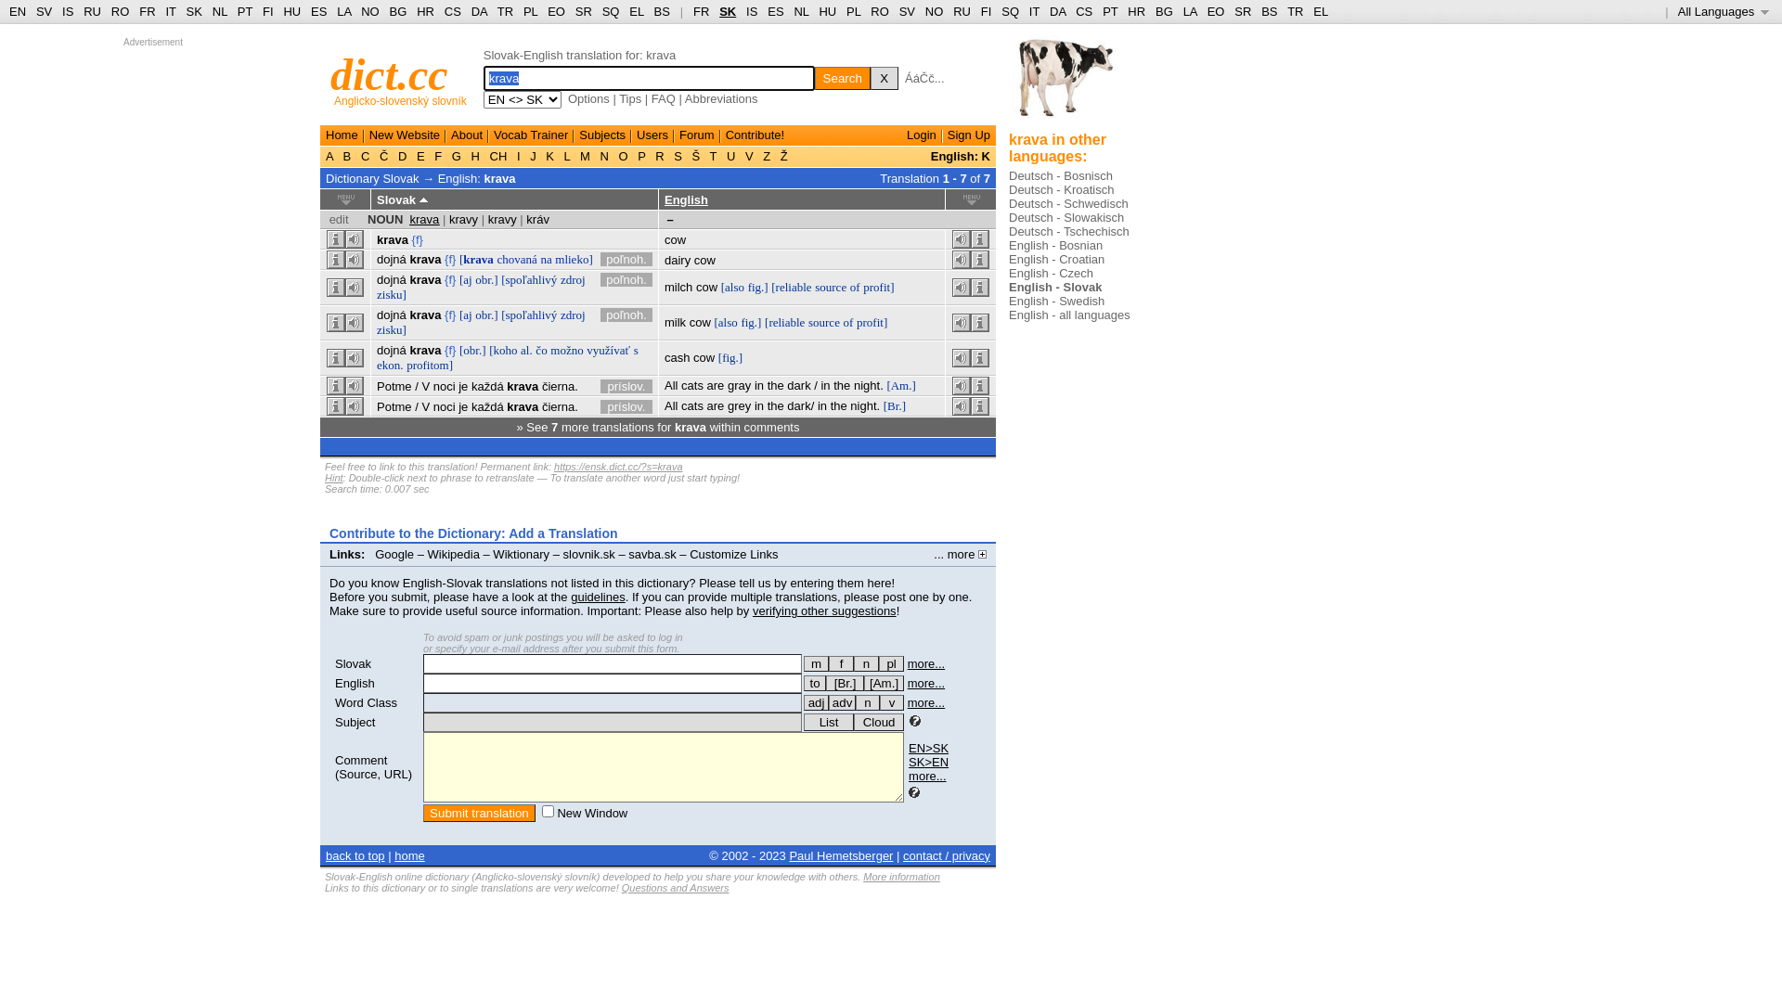 Image resolution: width=1782 pixels, height=1002 pixels. What do you see at coordinates (664, 98) in the screenshot?
I see `FAQ` at bounding box center [664, 98].